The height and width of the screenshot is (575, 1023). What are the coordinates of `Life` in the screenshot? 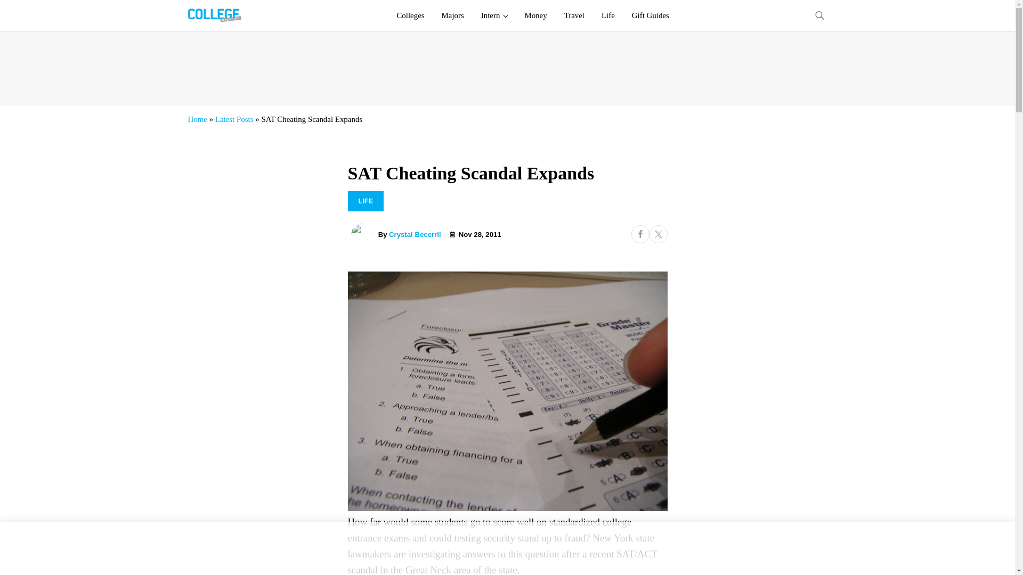 It's located at (608, 15).